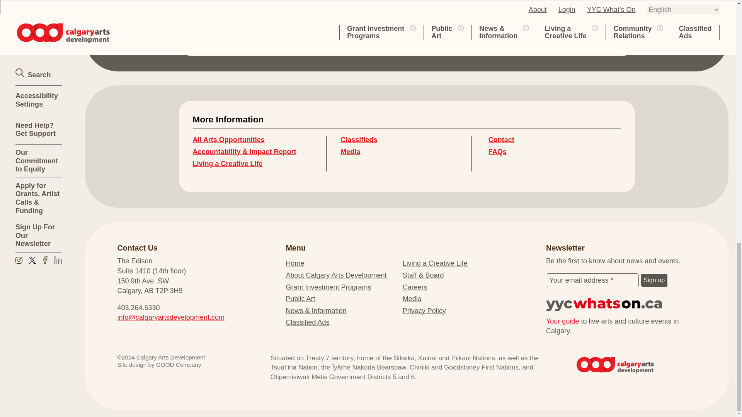 This screenshot has height=417, width=742. What do you see at coordinates (621, 304) in the screenshot?
I see `YYC What's On` at bounding box center [621, 304].